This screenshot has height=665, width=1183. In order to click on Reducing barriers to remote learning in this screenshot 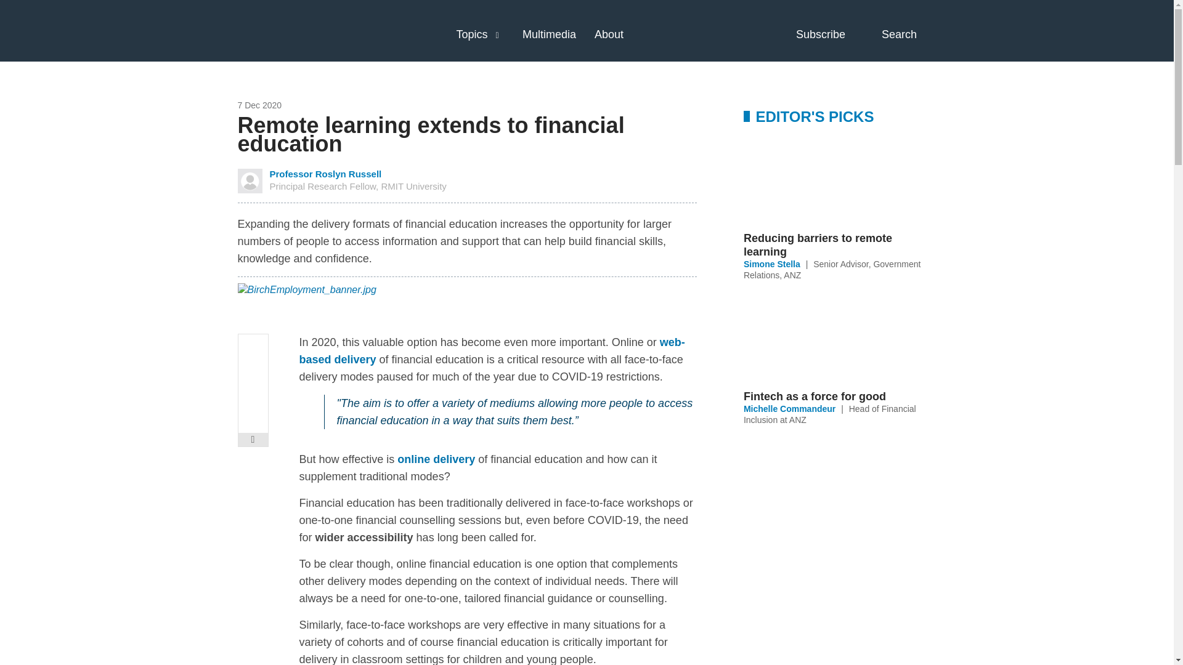, I will do `click(839, 245)`.